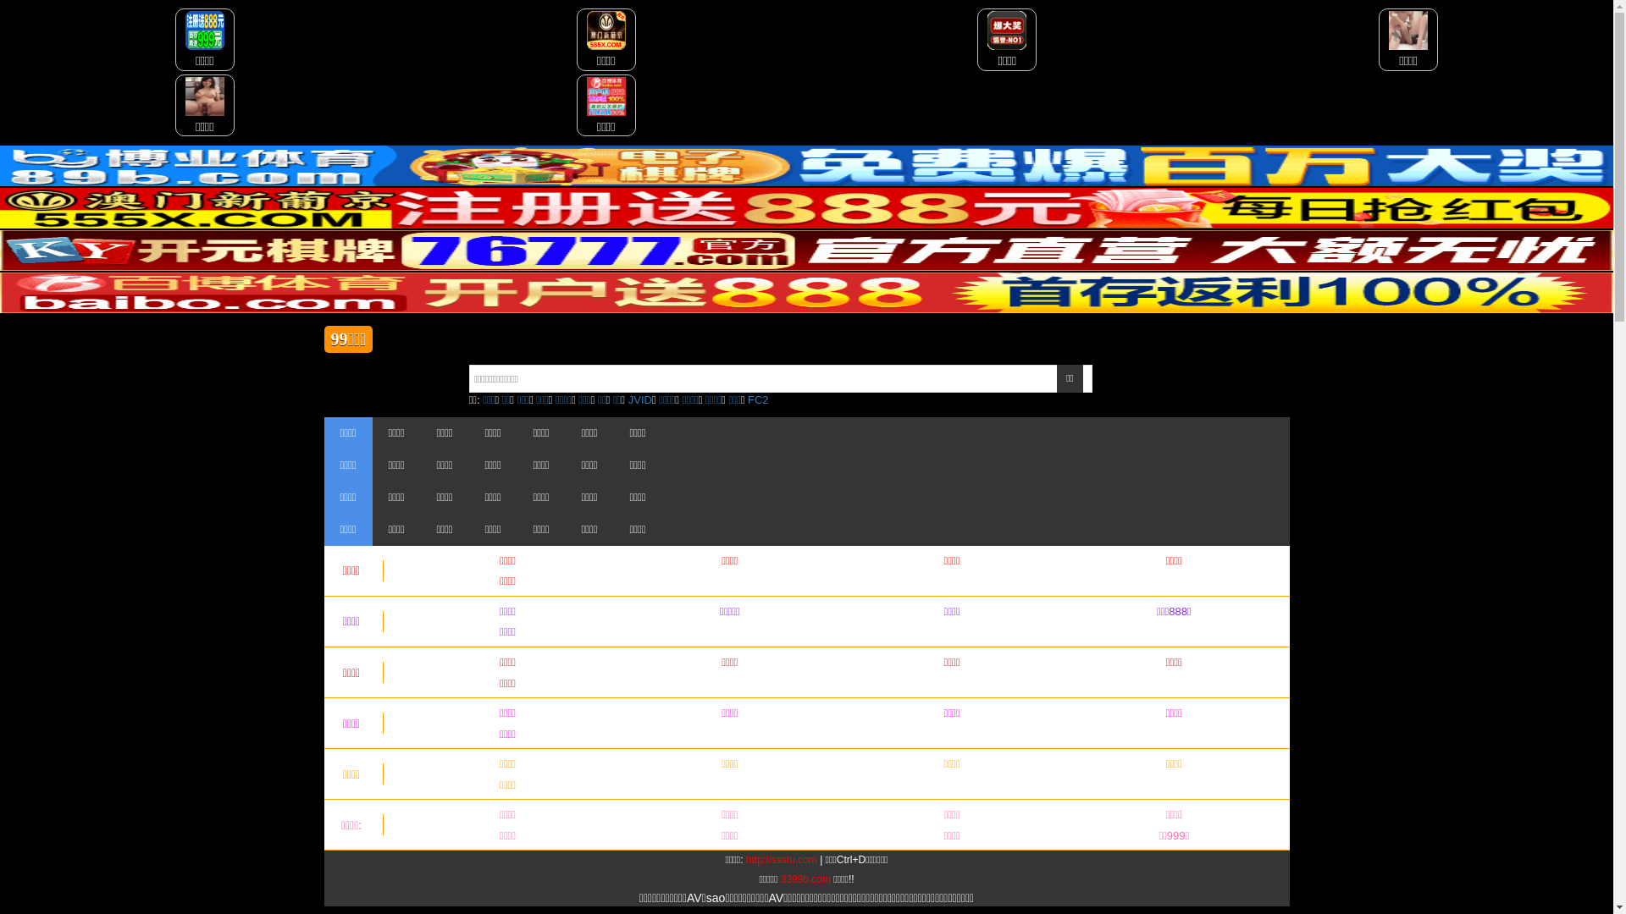 Image resolution: width=1626 pixels, height=914 pixels. I want to click on FC2, so click(759, 399).